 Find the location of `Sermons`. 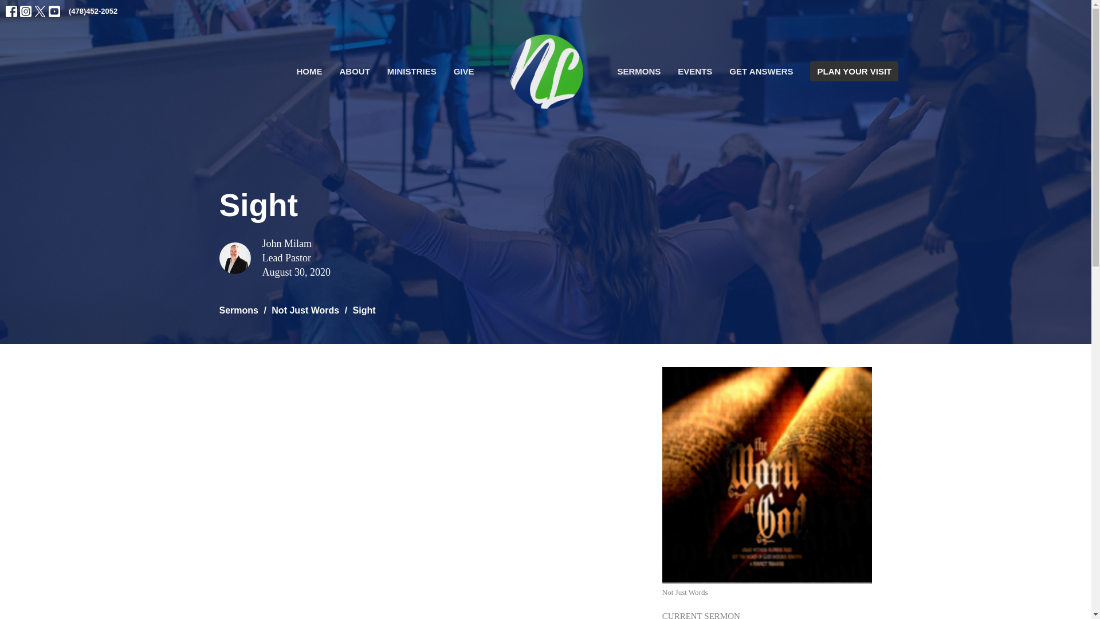

Sermons is located at coordinates (238, 310).